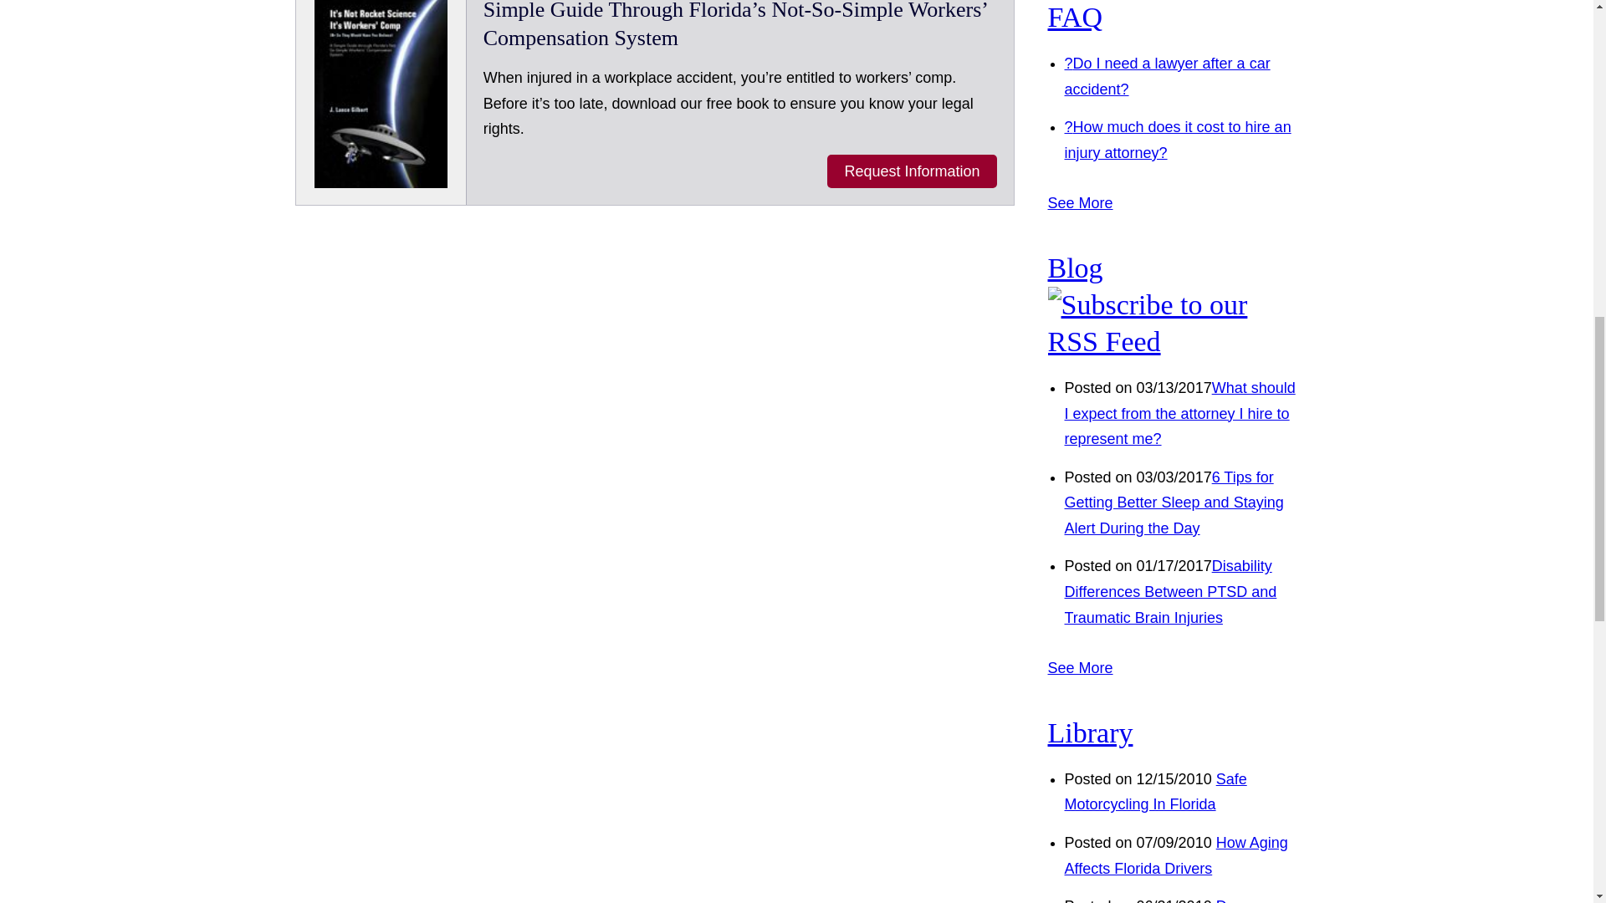  I want to click on ?How much does it cost to hire an injury attorney?, so click(1177, 140).